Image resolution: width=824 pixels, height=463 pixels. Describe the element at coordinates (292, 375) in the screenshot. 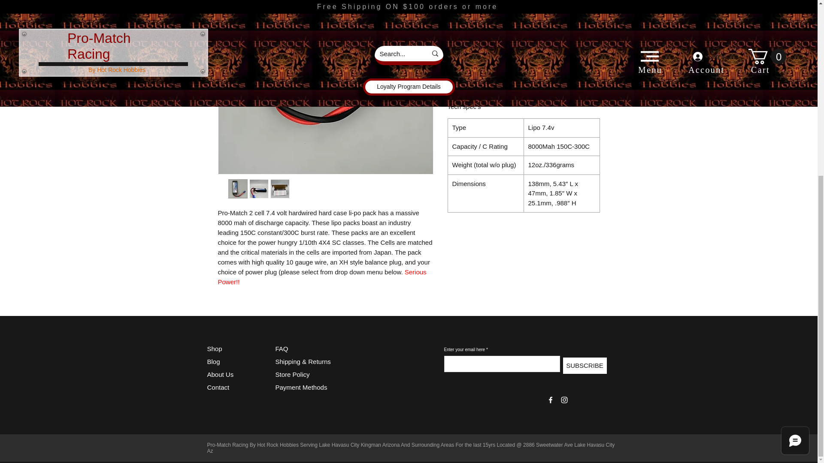

I see `Store Policy` at that location.